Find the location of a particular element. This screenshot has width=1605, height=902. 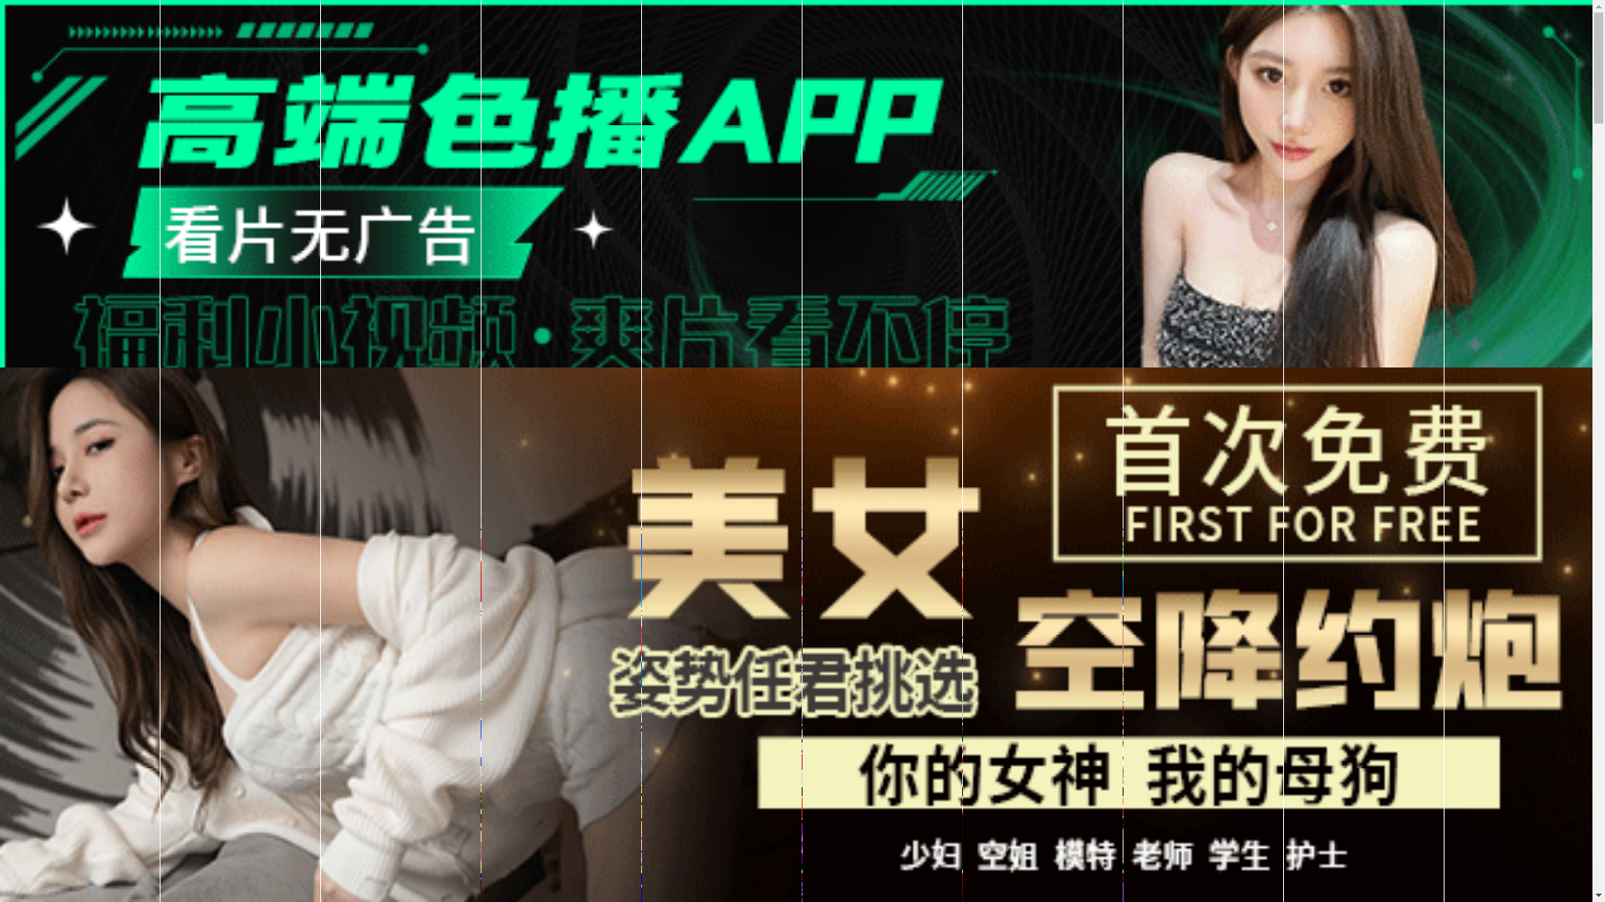

| is located at coordinates (1108, 519).